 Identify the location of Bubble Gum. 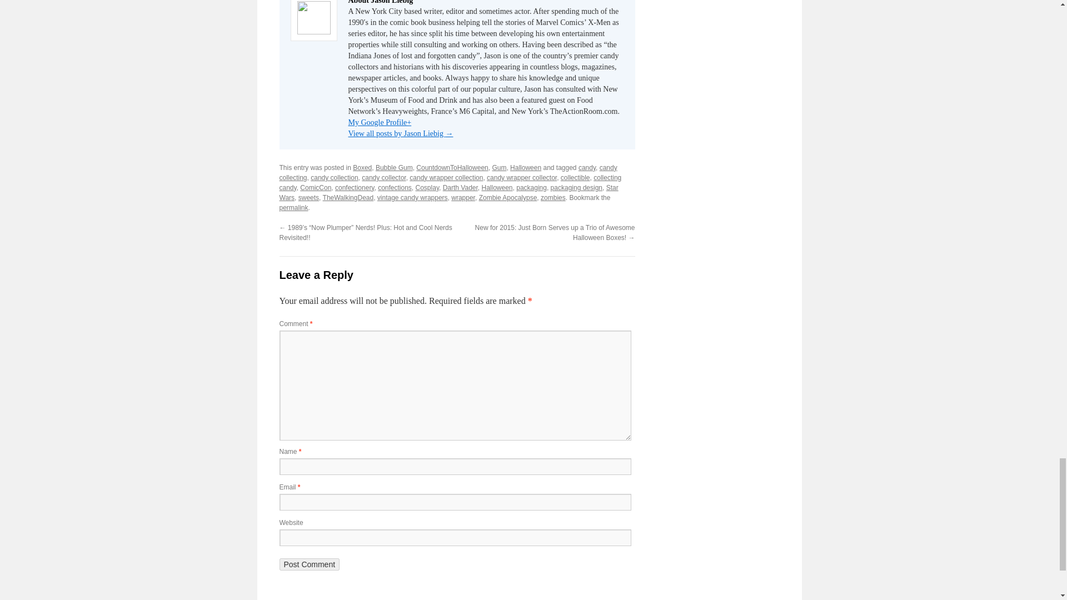
(394, 167).